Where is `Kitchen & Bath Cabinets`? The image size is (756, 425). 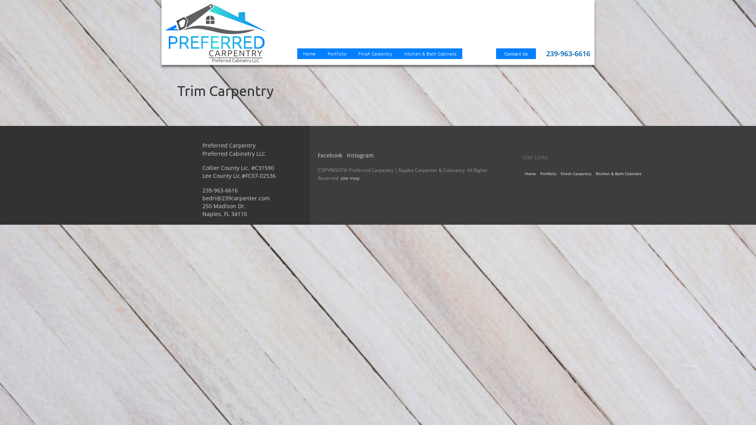 Kitchen & Bath Cabinets is located at coordinates (430, 54).